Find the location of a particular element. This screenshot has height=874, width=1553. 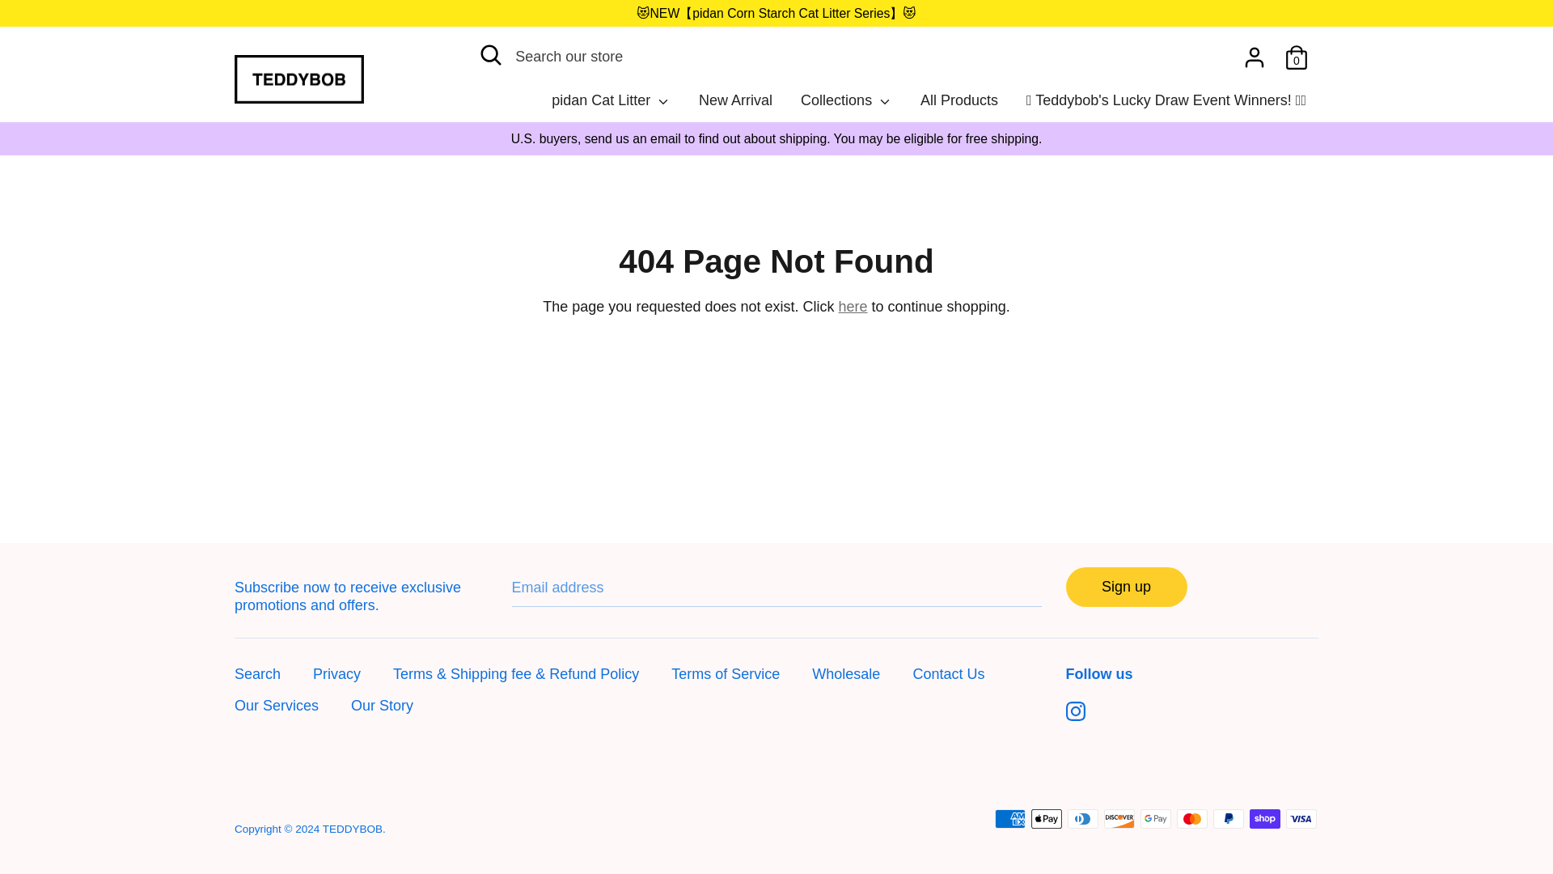

Visa is located at coordinates (1301, 724).